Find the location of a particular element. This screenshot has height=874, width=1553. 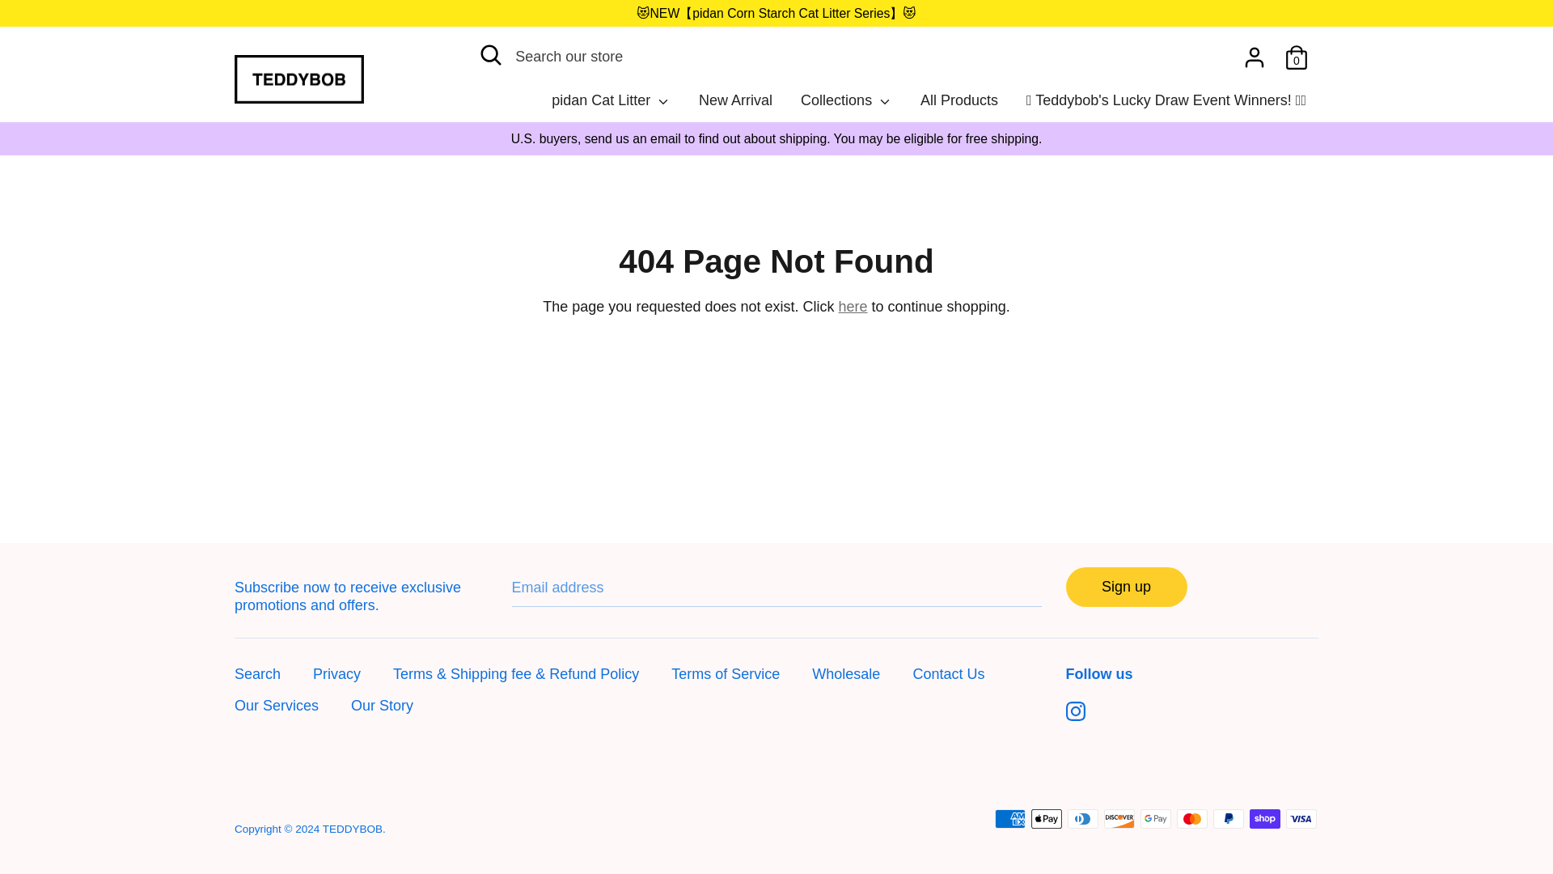

Visa is located at coordinates (1301, 724).